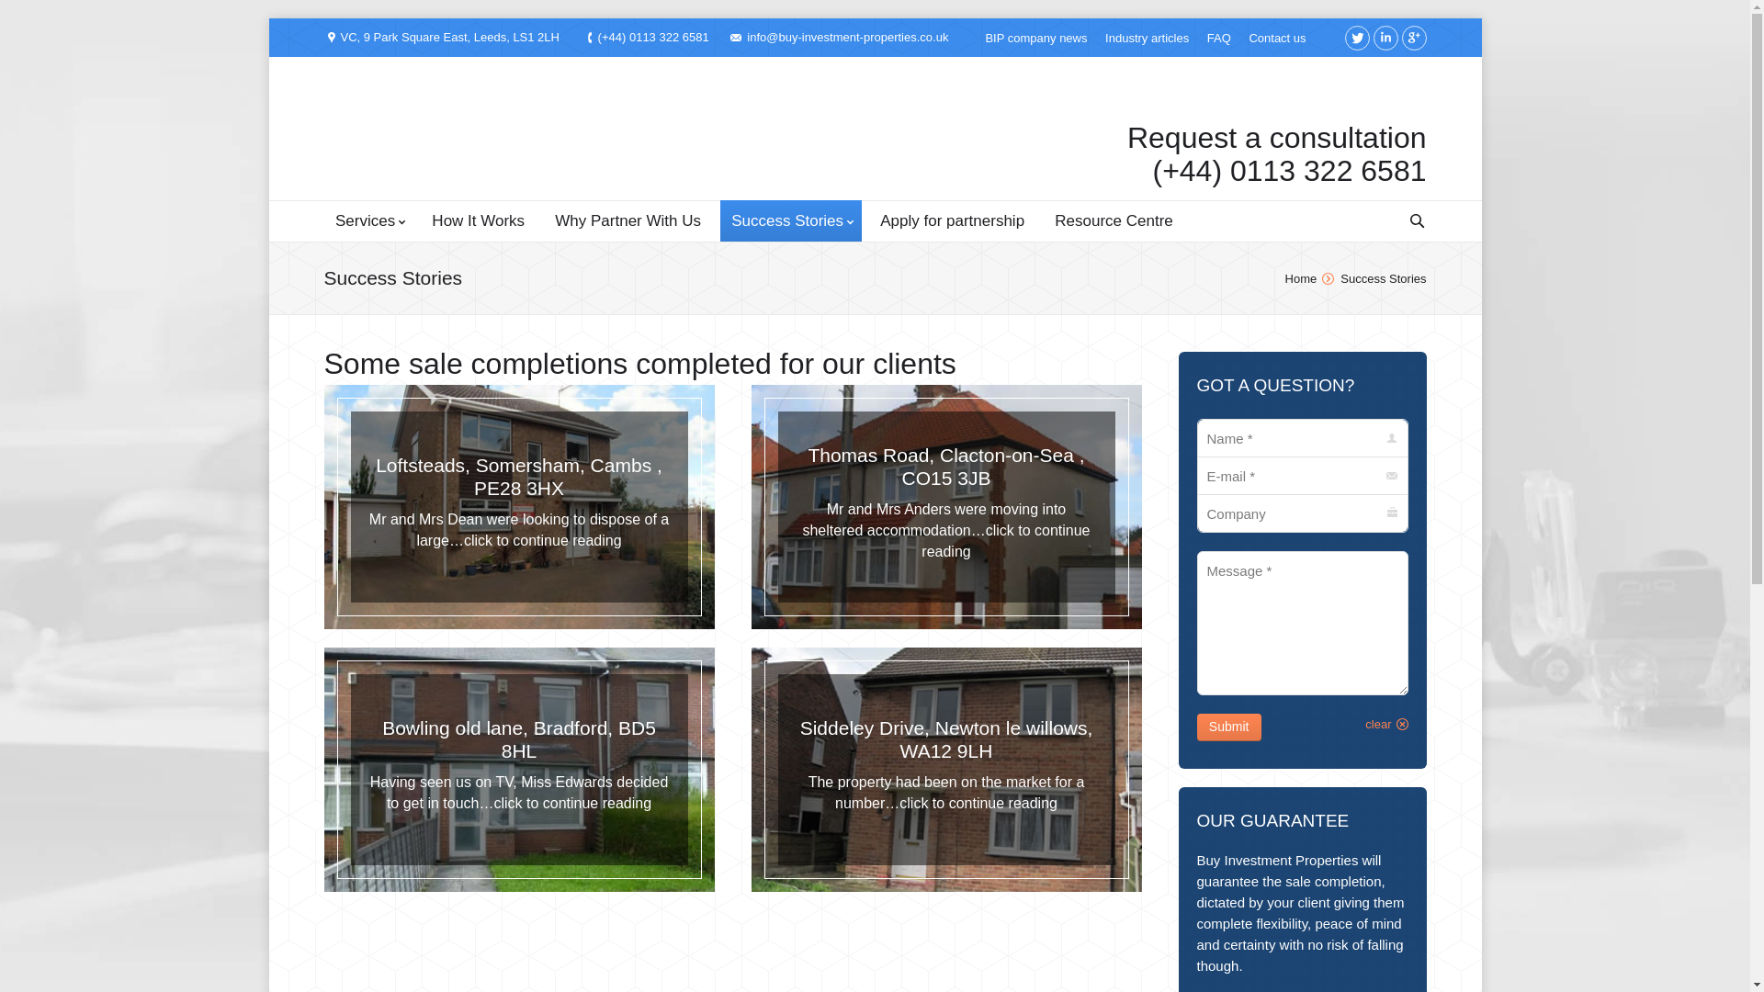 The height and width of the screenshot is (992, 1764). What do you see at coordinates (1413, 735) in the screenshot?
I see `submit` at bounding box center [1413, 735].